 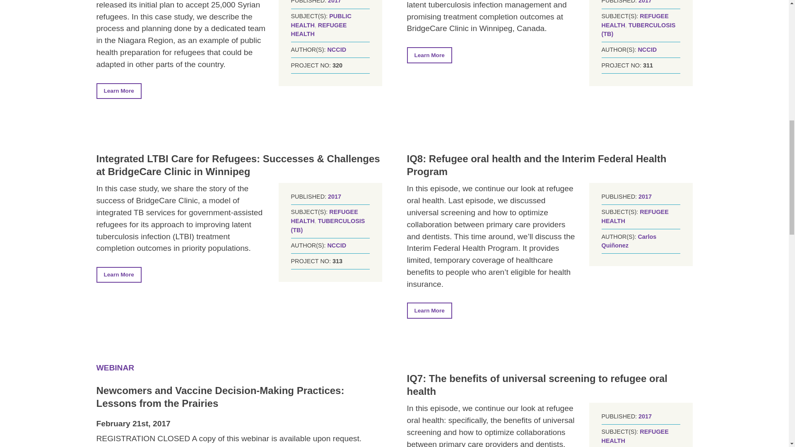 What do you see at coordinates (647, 50) in the screenshot?
I see `NCCID` at bounding box center [647, 50].